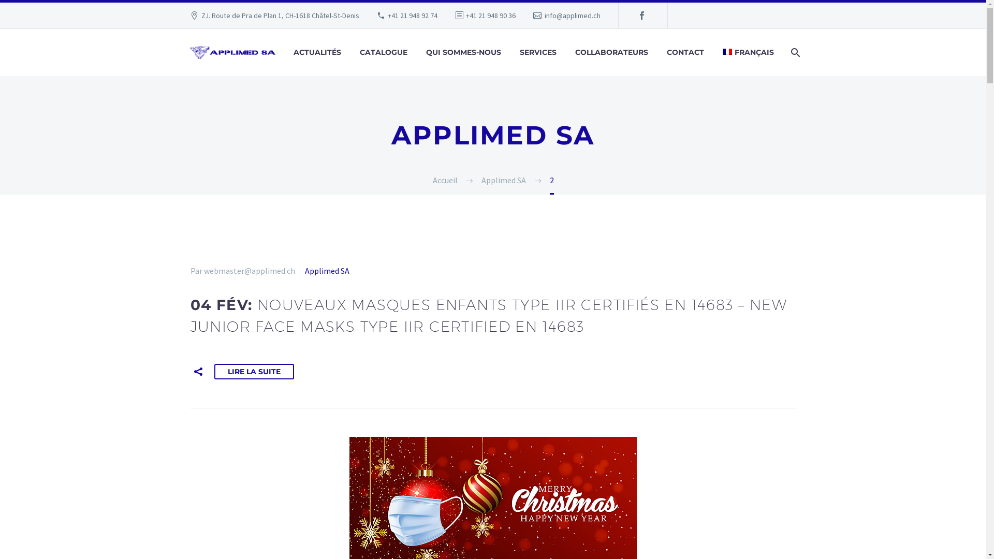 The image size is (994, 559). I want to click on CONTACT, so click(685, 53).